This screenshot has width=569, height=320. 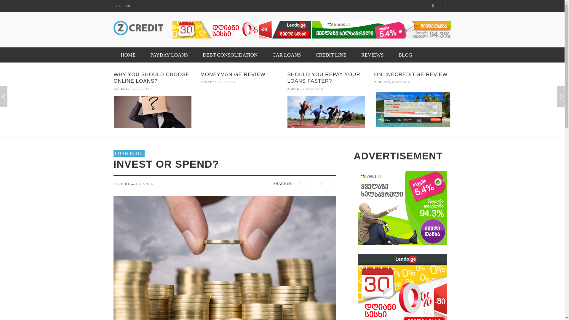 I want to click on HOME, so click(x=128, y=55).